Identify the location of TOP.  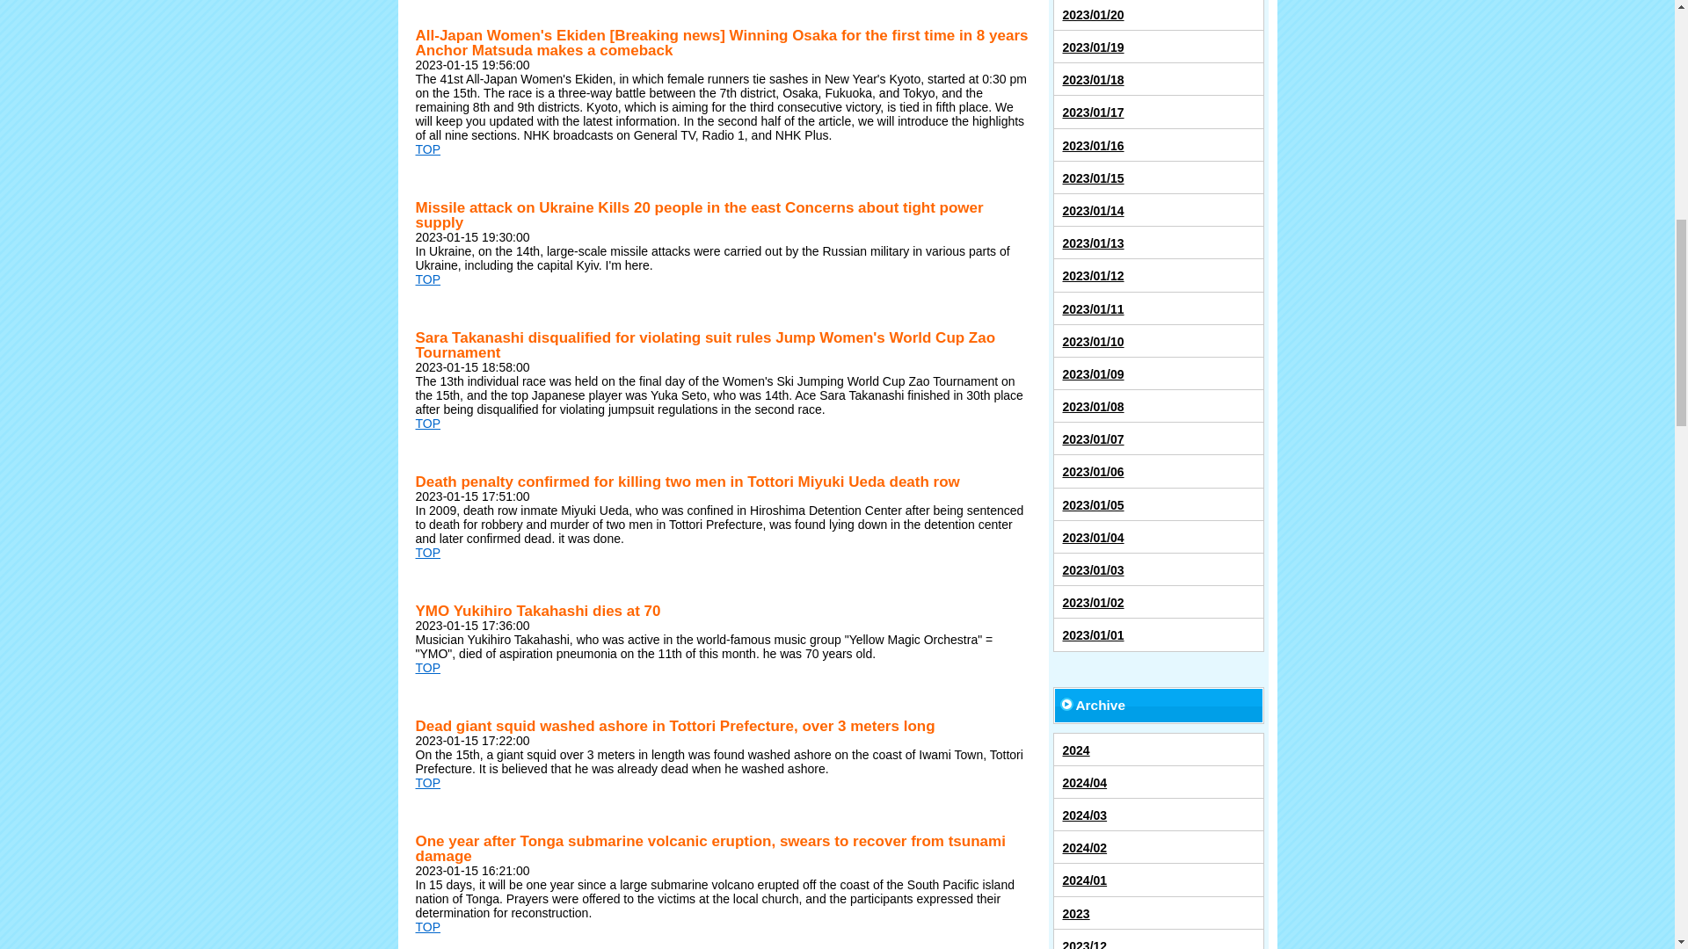
(427, 553).